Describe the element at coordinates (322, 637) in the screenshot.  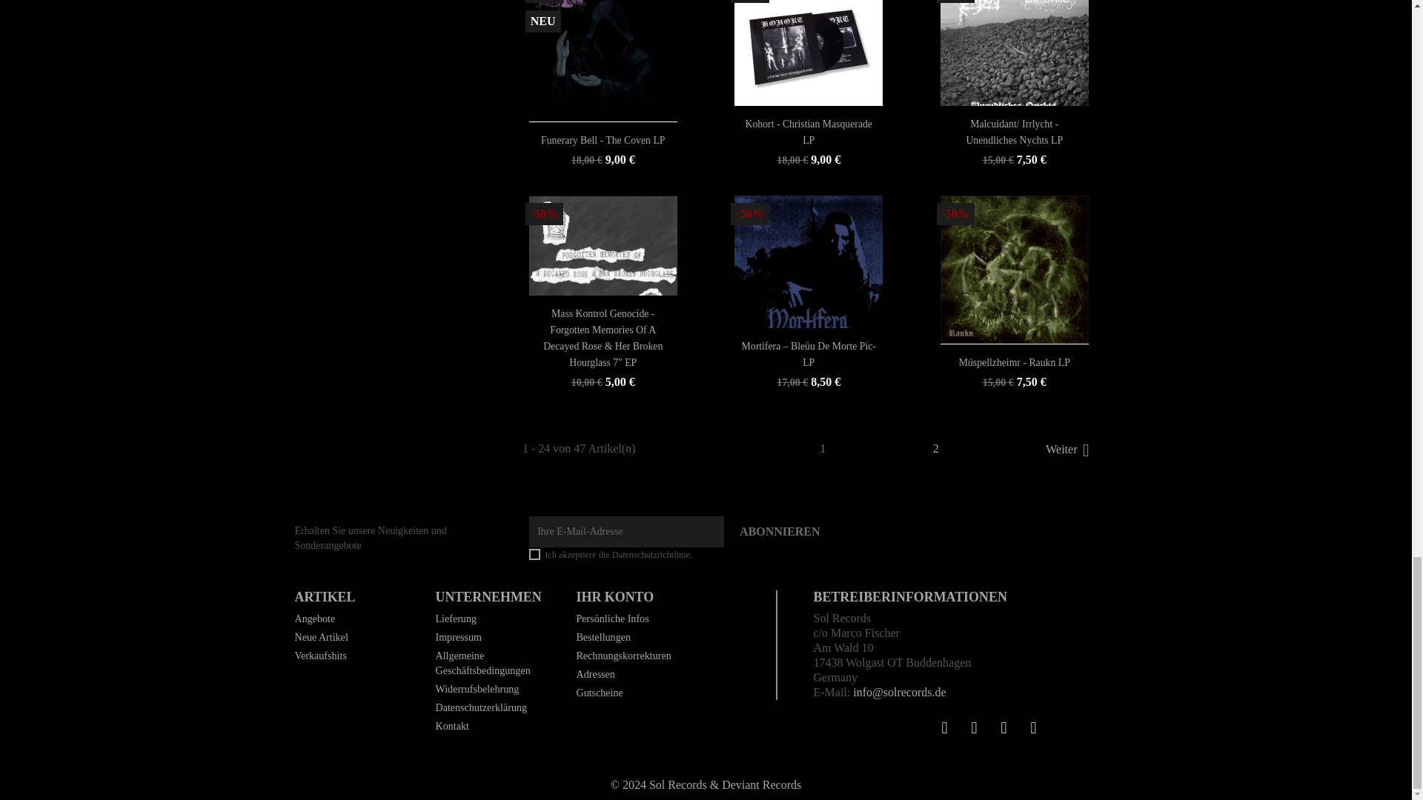
I see `Neue Artikel` at that location.